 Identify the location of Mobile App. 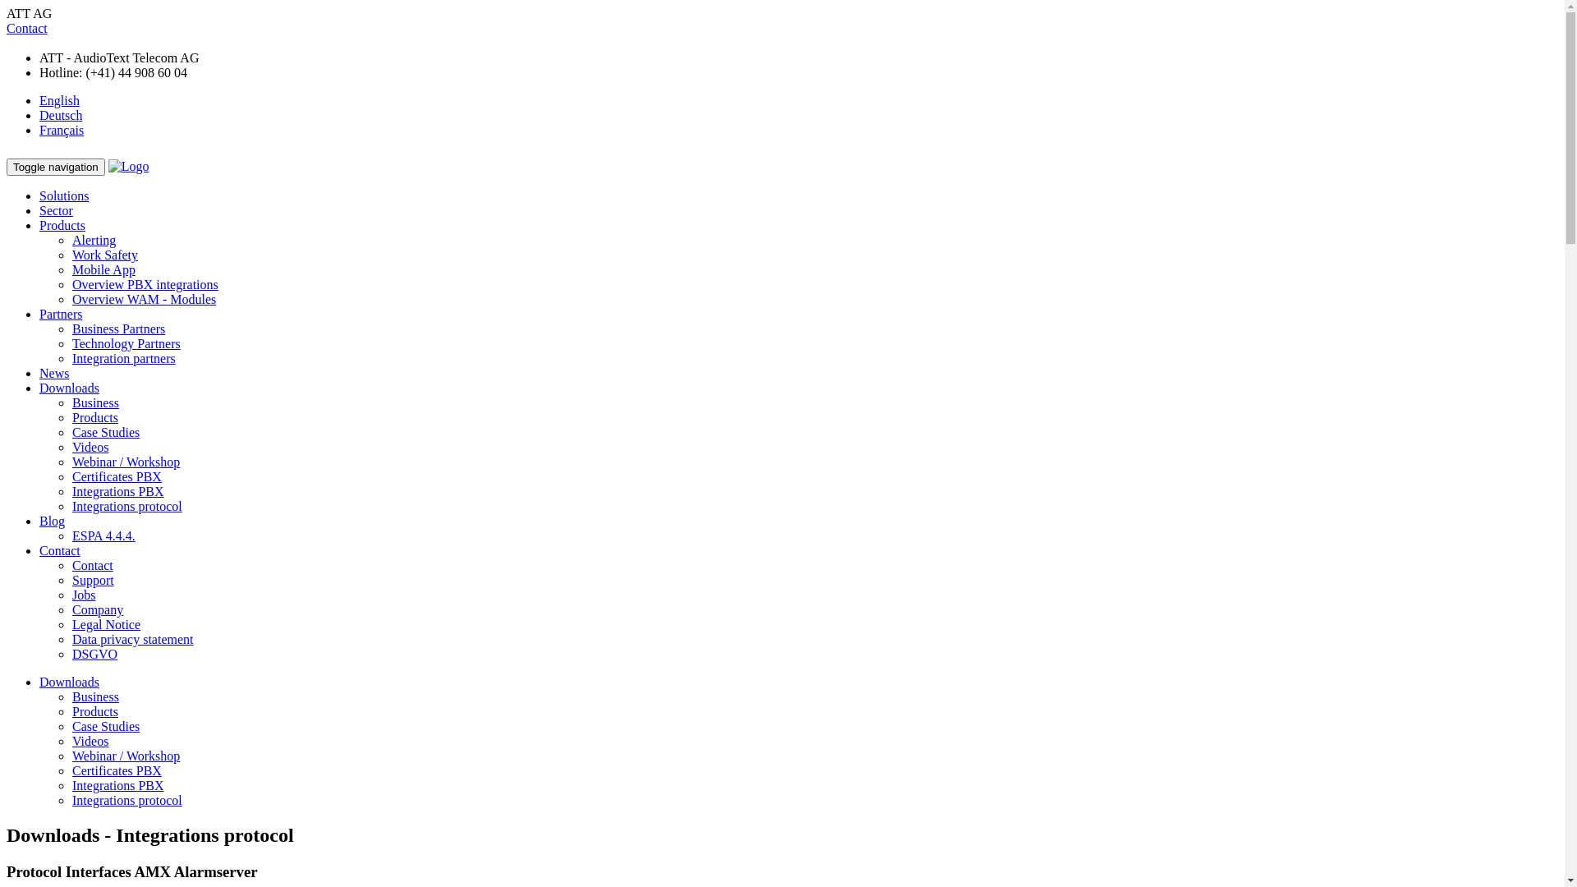
(103, 269).